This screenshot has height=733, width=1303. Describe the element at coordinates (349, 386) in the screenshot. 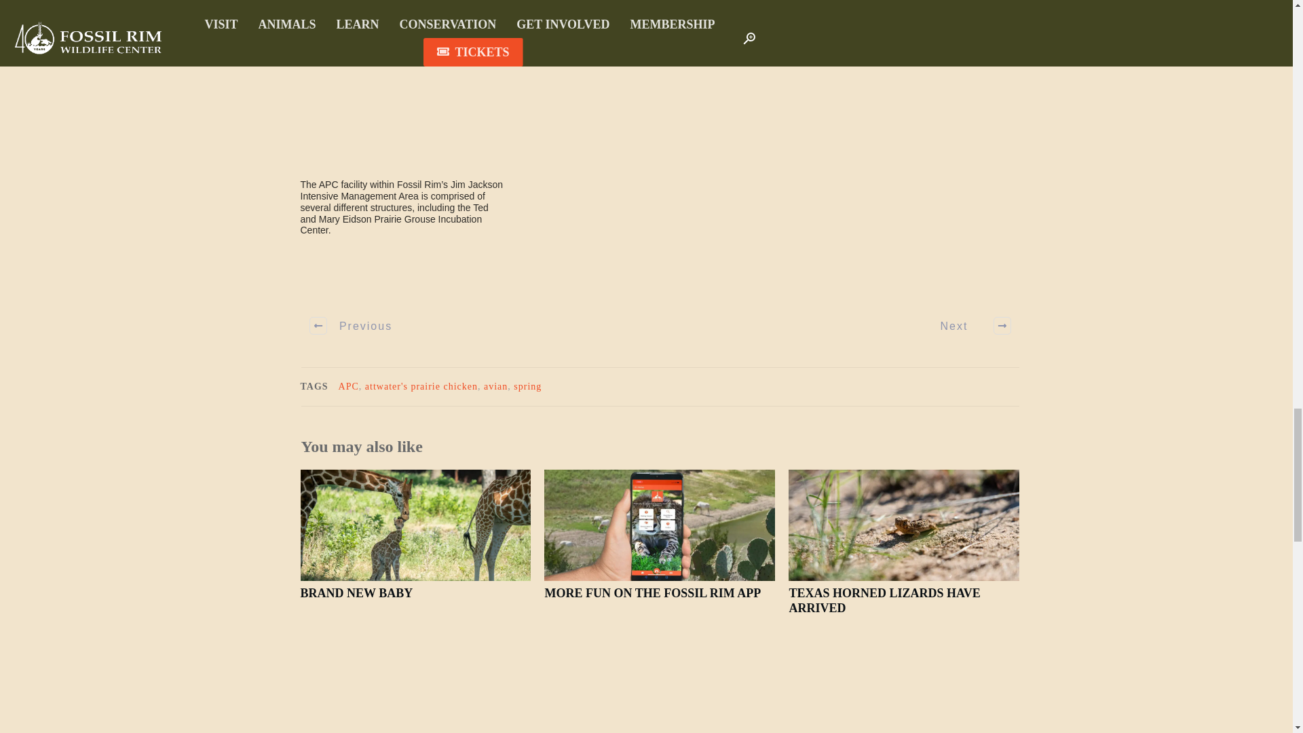

I see `APC` at that location.